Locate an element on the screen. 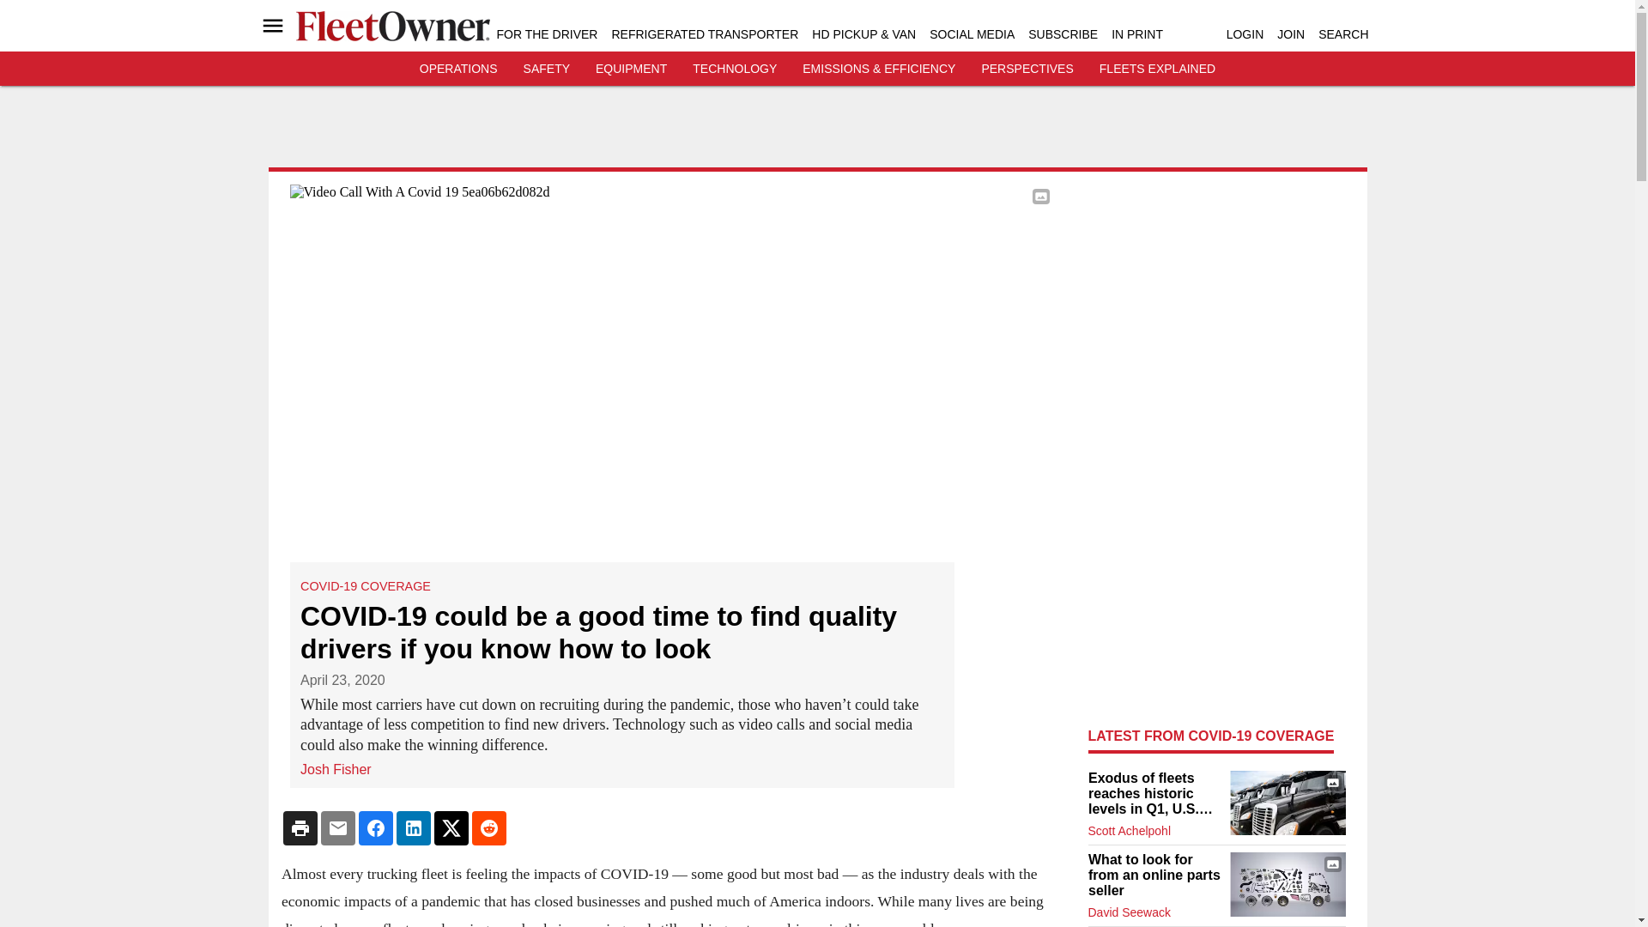 The width and height of the screenshot is (1648, 927). FOR THE DRIVER is located at coordinates (546, 34).